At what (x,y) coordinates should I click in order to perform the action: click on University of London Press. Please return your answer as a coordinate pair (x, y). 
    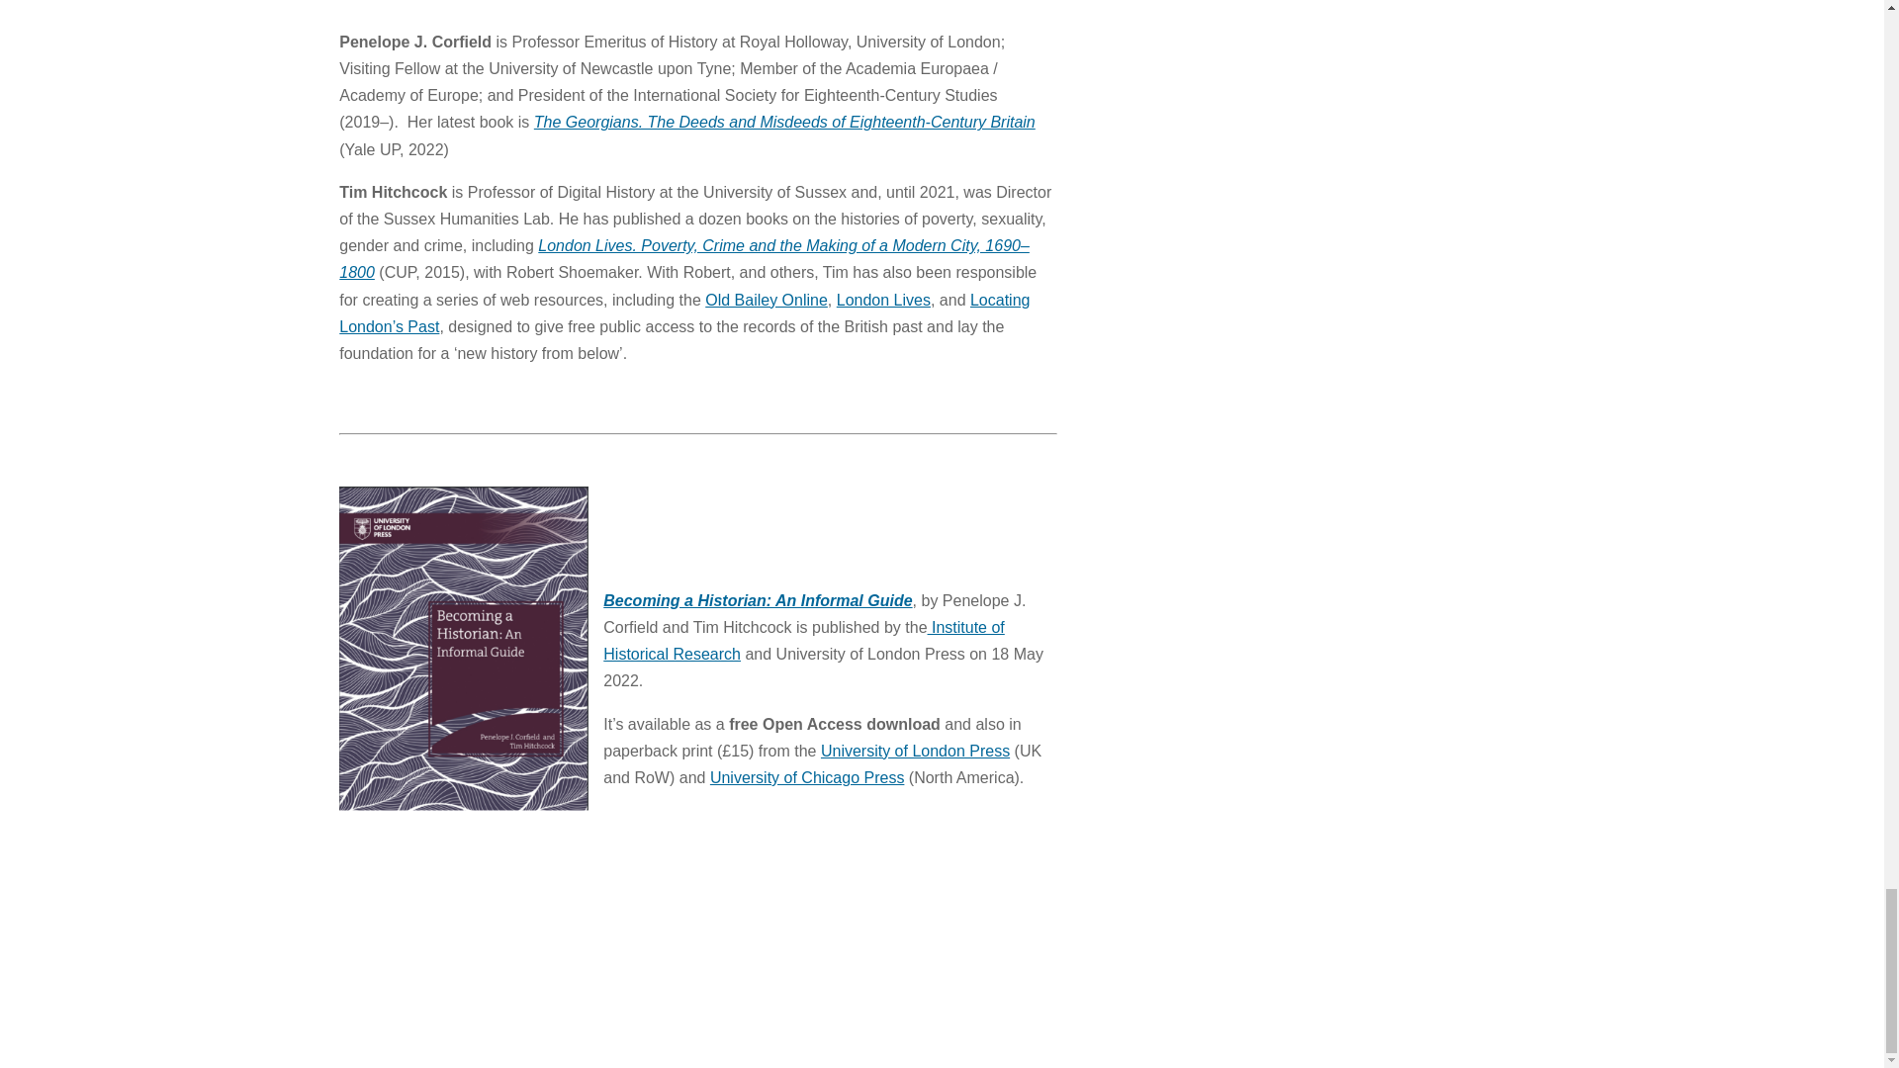
    Looking at the image, I should click on (915, 750).